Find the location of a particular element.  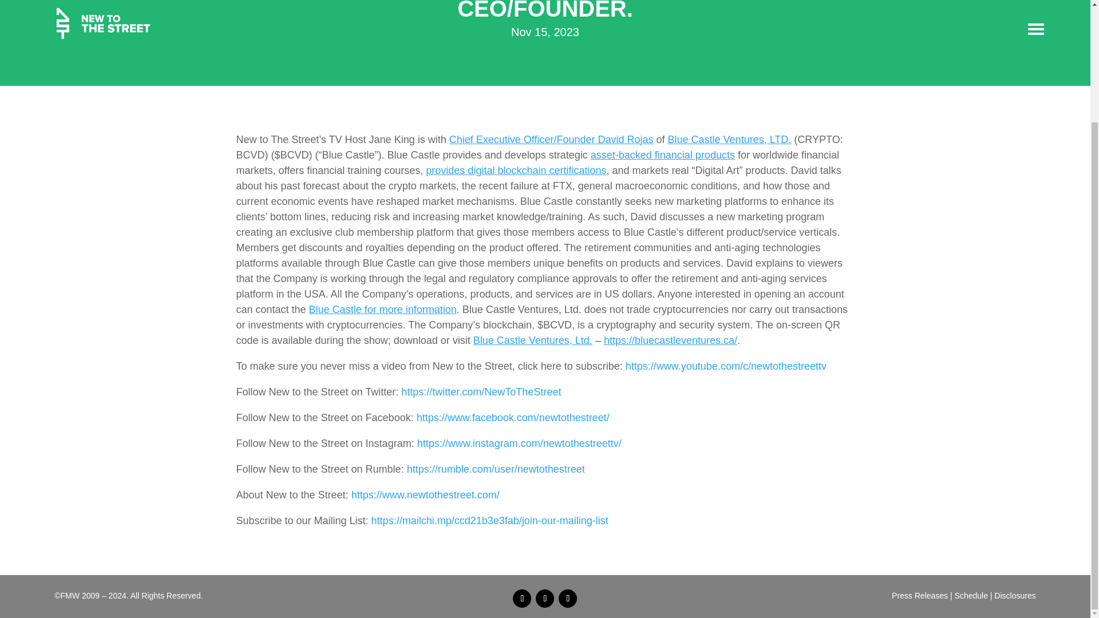

Blue Castle Ventures, LTD. is located at coordinates (729, 140).